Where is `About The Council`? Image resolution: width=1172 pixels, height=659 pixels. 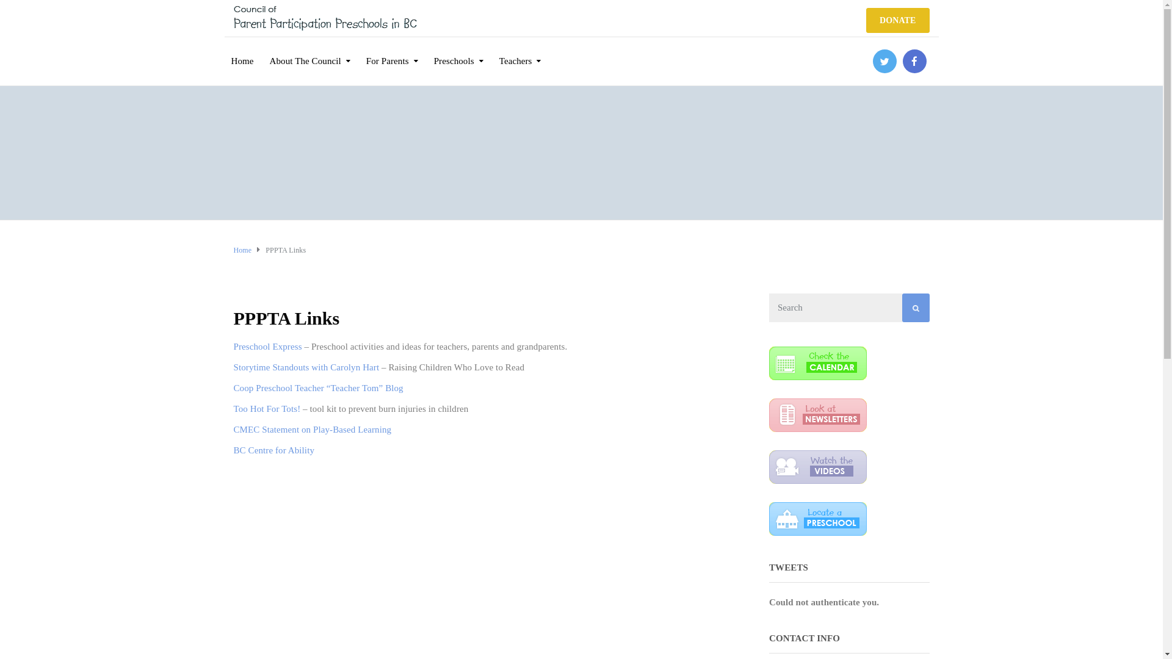
About The Council is located at coordinates (310, 52).